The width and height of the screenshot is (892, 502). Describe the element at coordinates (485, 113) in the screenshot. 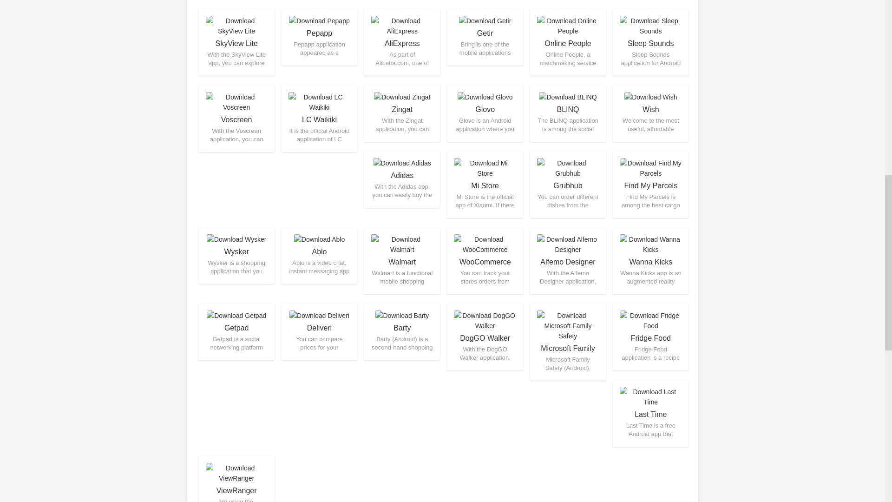

I see `Download Glovo` at that location.